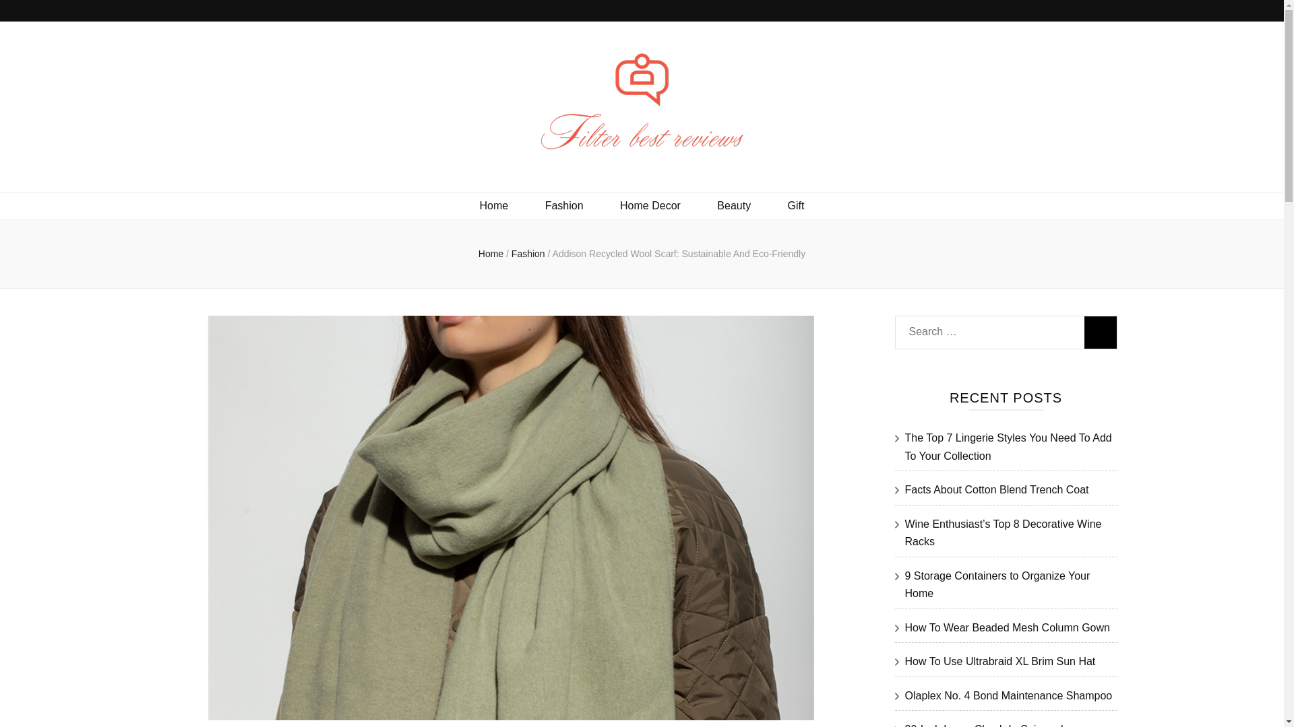 The image size is (1294, 727). I want to click on Gift, so click(797, 206).